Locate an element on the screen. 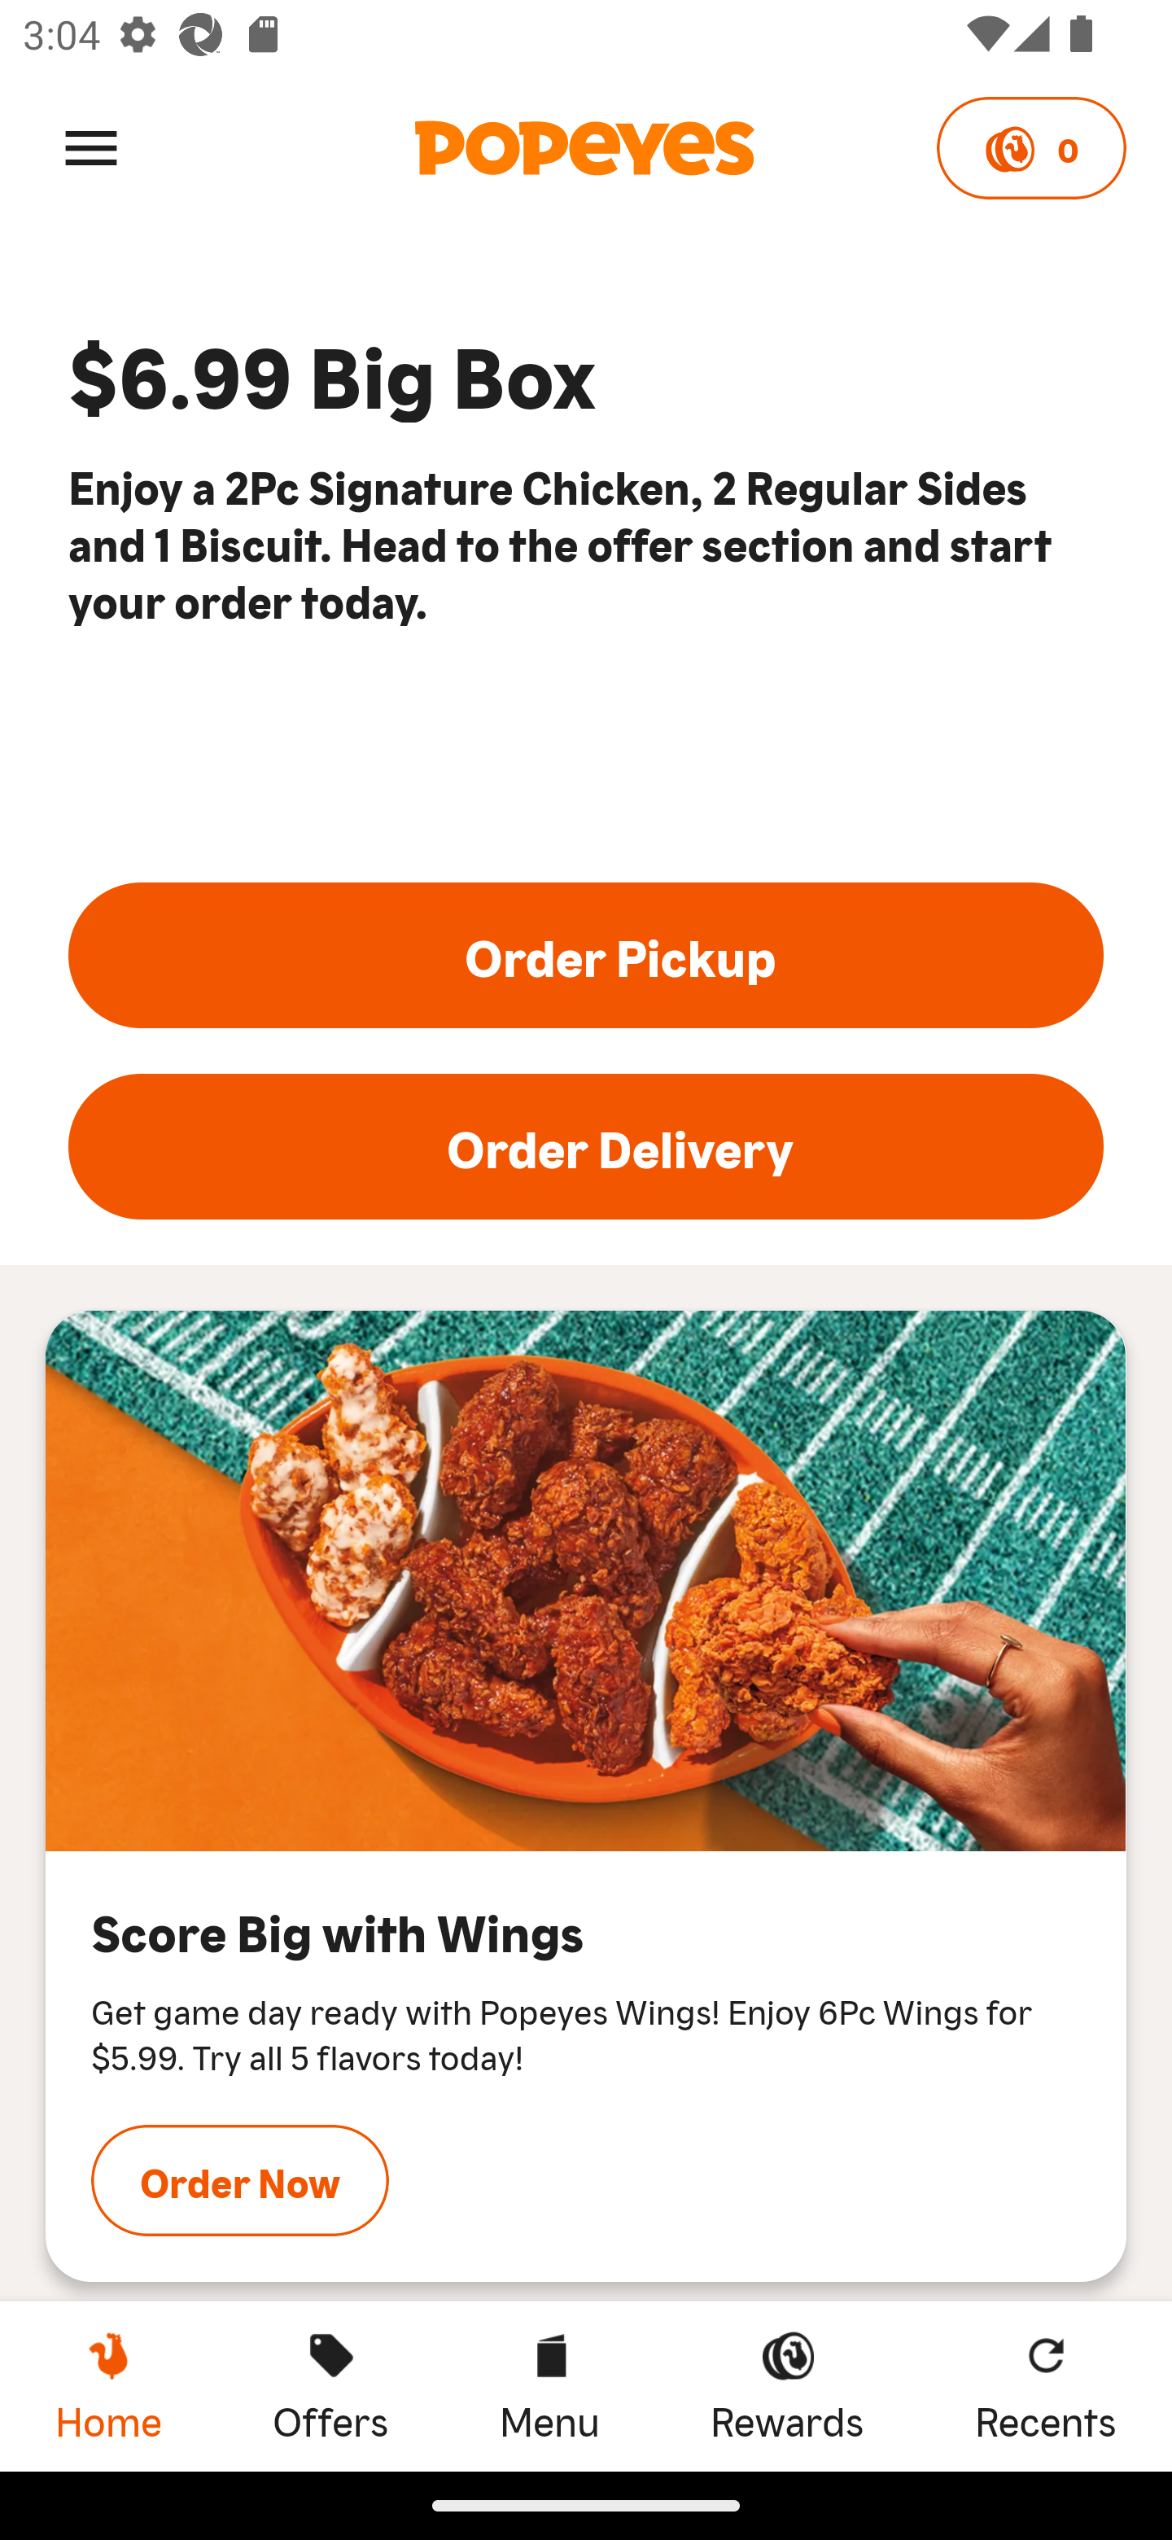  Recents Recents Recents is located at coordinates (1046, 2385).